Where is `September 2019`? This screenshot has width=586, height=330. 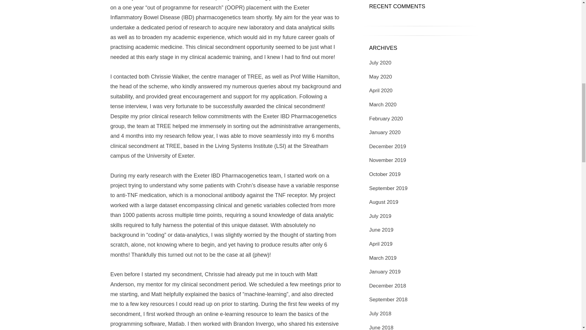
September 2019 is located at coordinates (388, 188).